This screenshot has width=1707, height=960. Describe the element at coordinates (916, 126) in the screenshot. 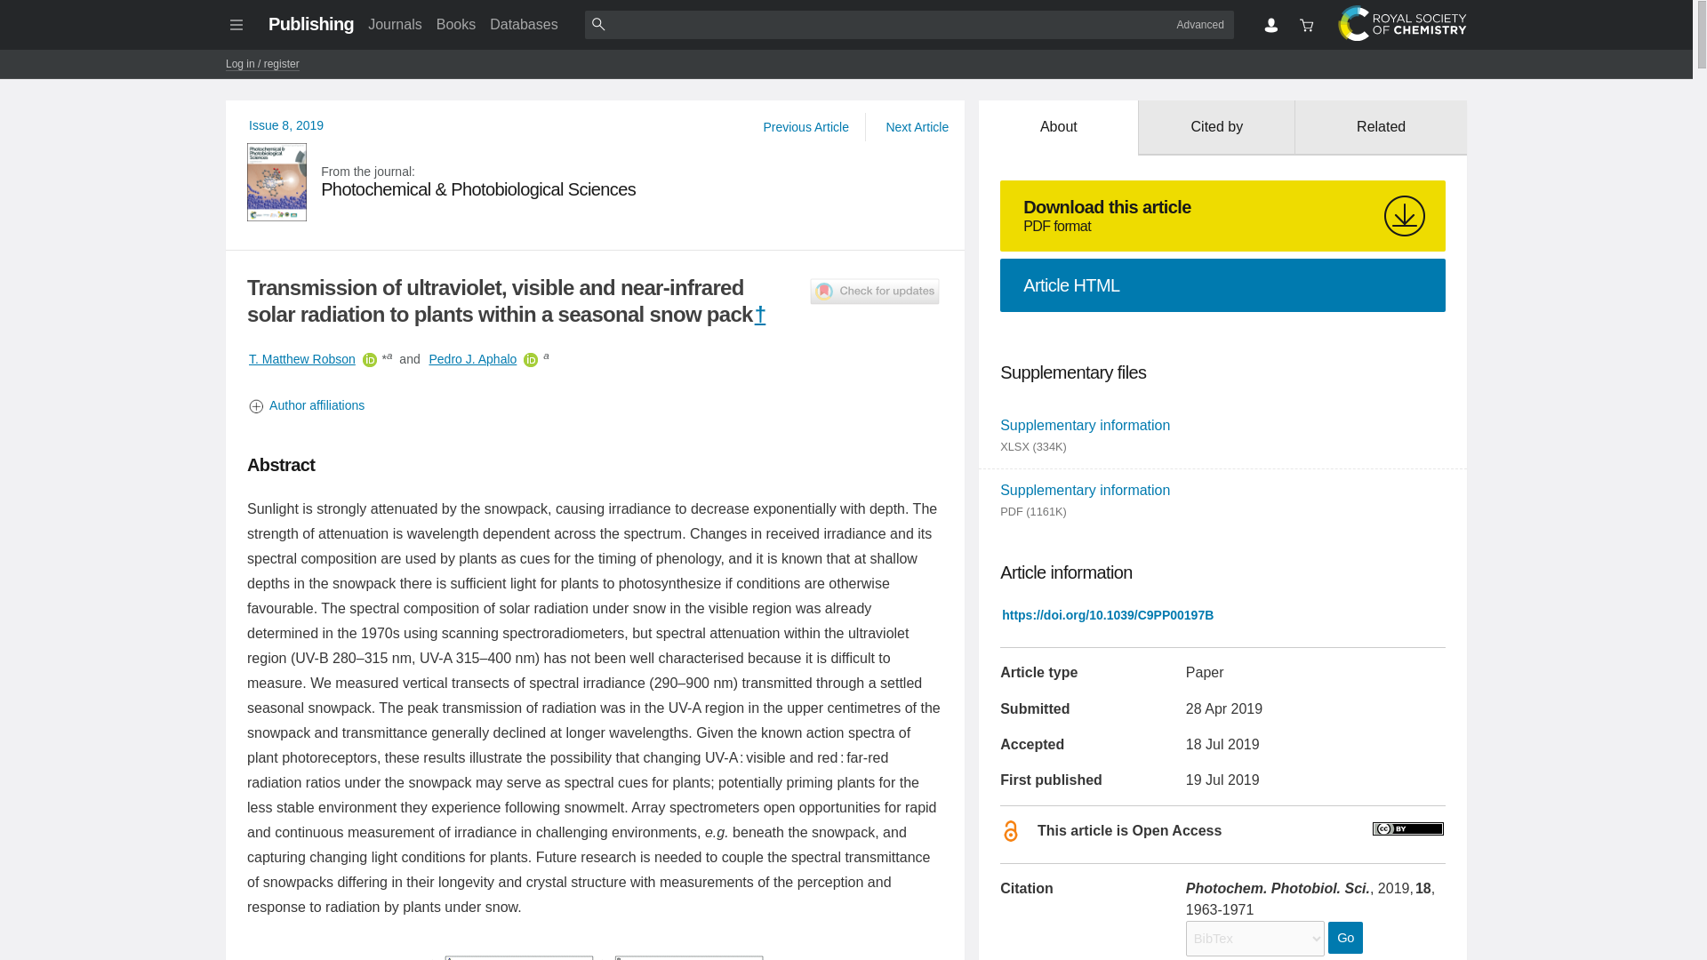

I see `Next Article` at that location.